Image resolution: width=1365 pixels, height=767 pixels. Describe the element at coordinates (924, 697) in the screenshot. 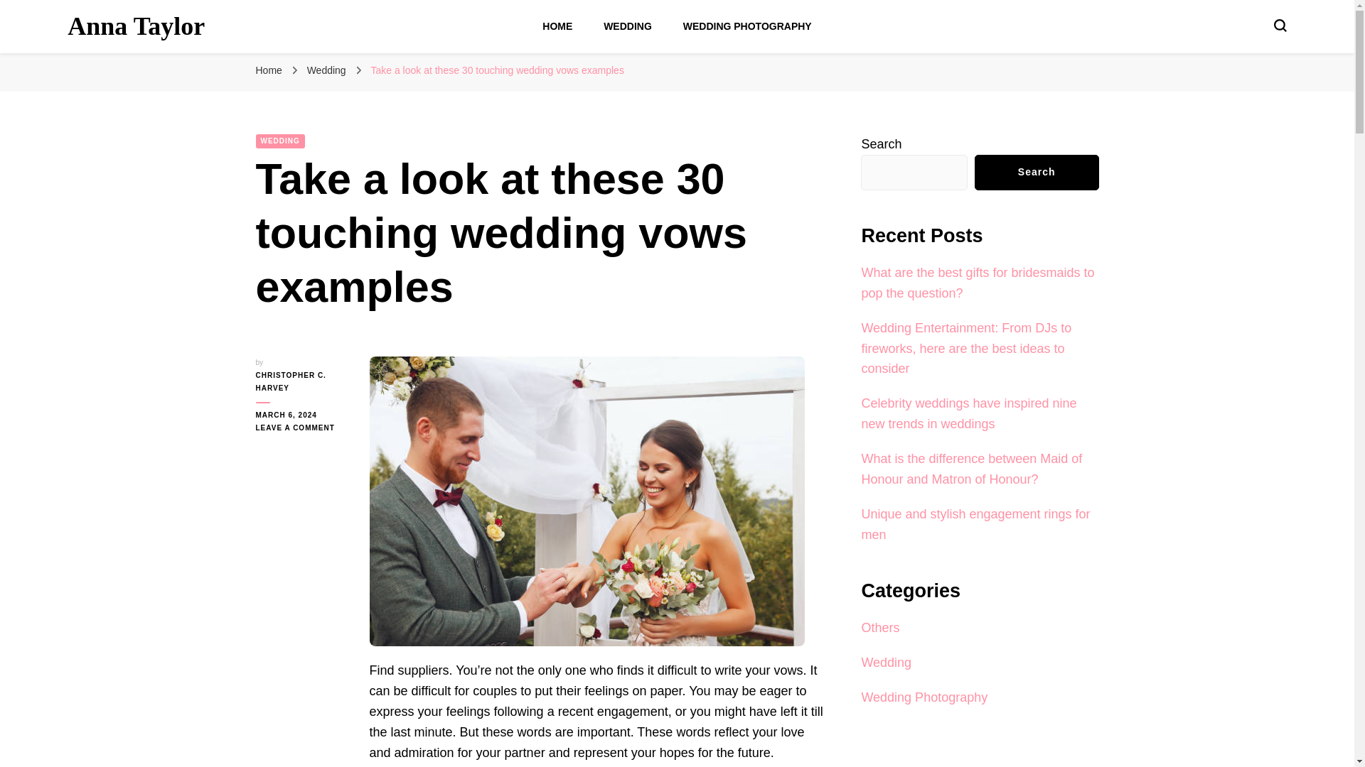

I see `Wedding Photography` at that location.